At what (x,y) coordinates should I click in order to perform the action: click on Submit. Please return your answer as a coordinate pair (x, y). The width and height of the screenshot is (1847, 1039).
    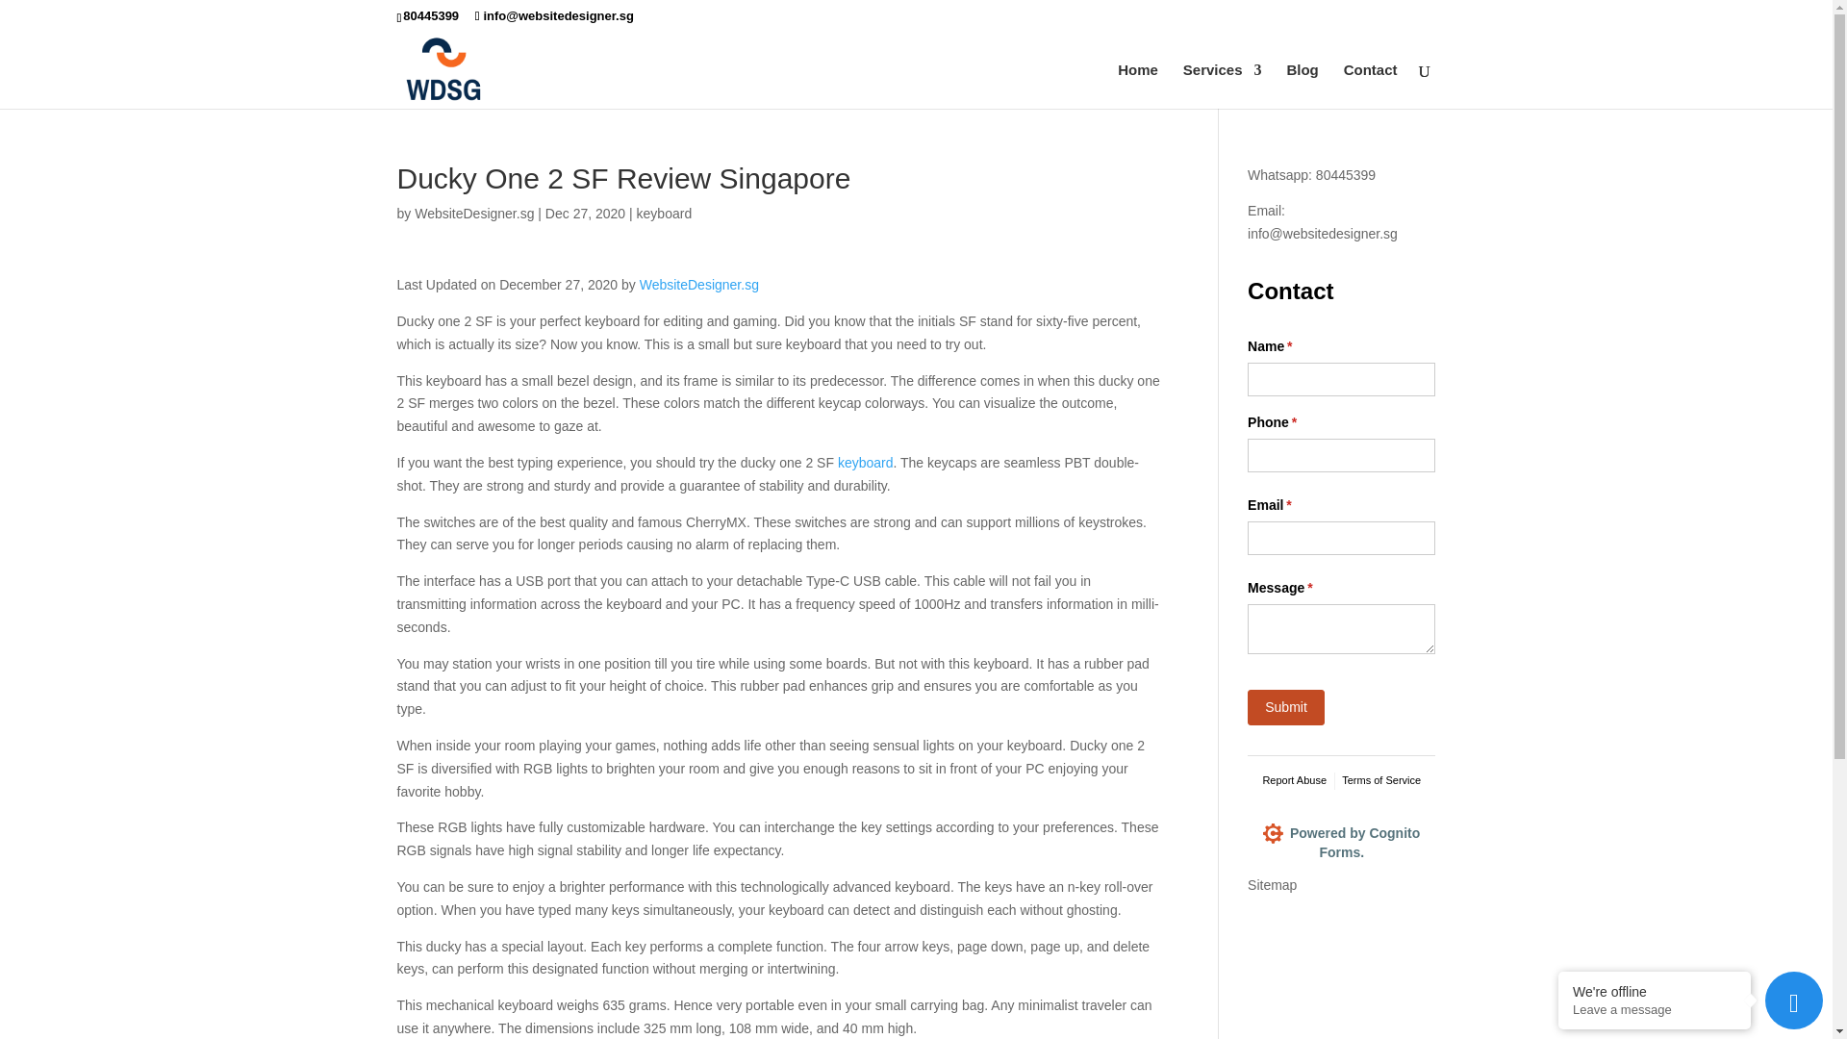
    Looking at the image, I should click on (1285, 706).